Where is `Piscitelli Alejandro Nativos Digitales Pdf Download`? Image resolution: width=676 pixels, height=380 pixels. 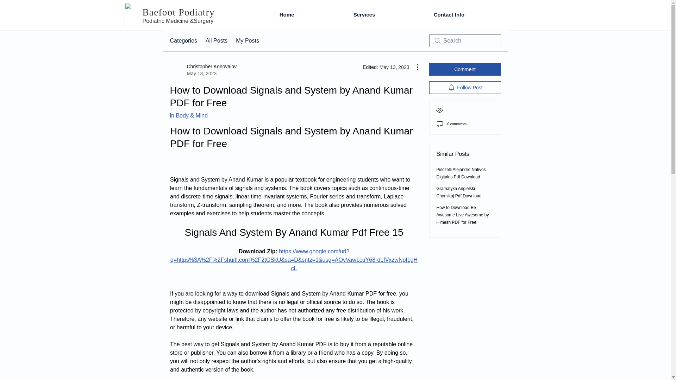
Piscitelli Alejandro Nativos Digitales Pdf Download is located at coordinates (461, 173).